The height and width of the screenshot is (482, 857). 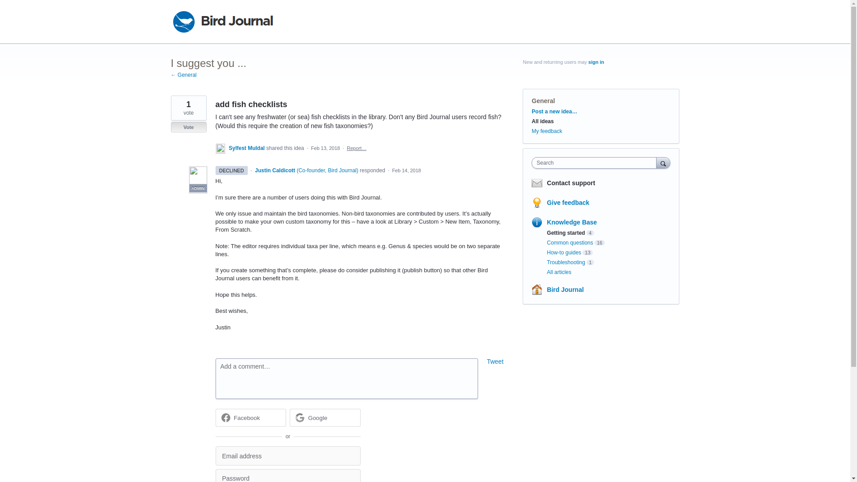 I want to click on Tweet, so click(x=495, y=361).